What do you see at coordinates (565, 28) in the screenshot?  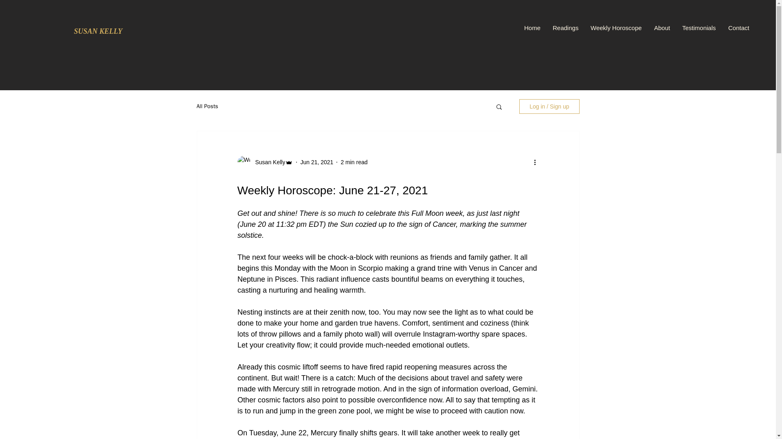 I see `Readings` at bounding box center [565, 28].